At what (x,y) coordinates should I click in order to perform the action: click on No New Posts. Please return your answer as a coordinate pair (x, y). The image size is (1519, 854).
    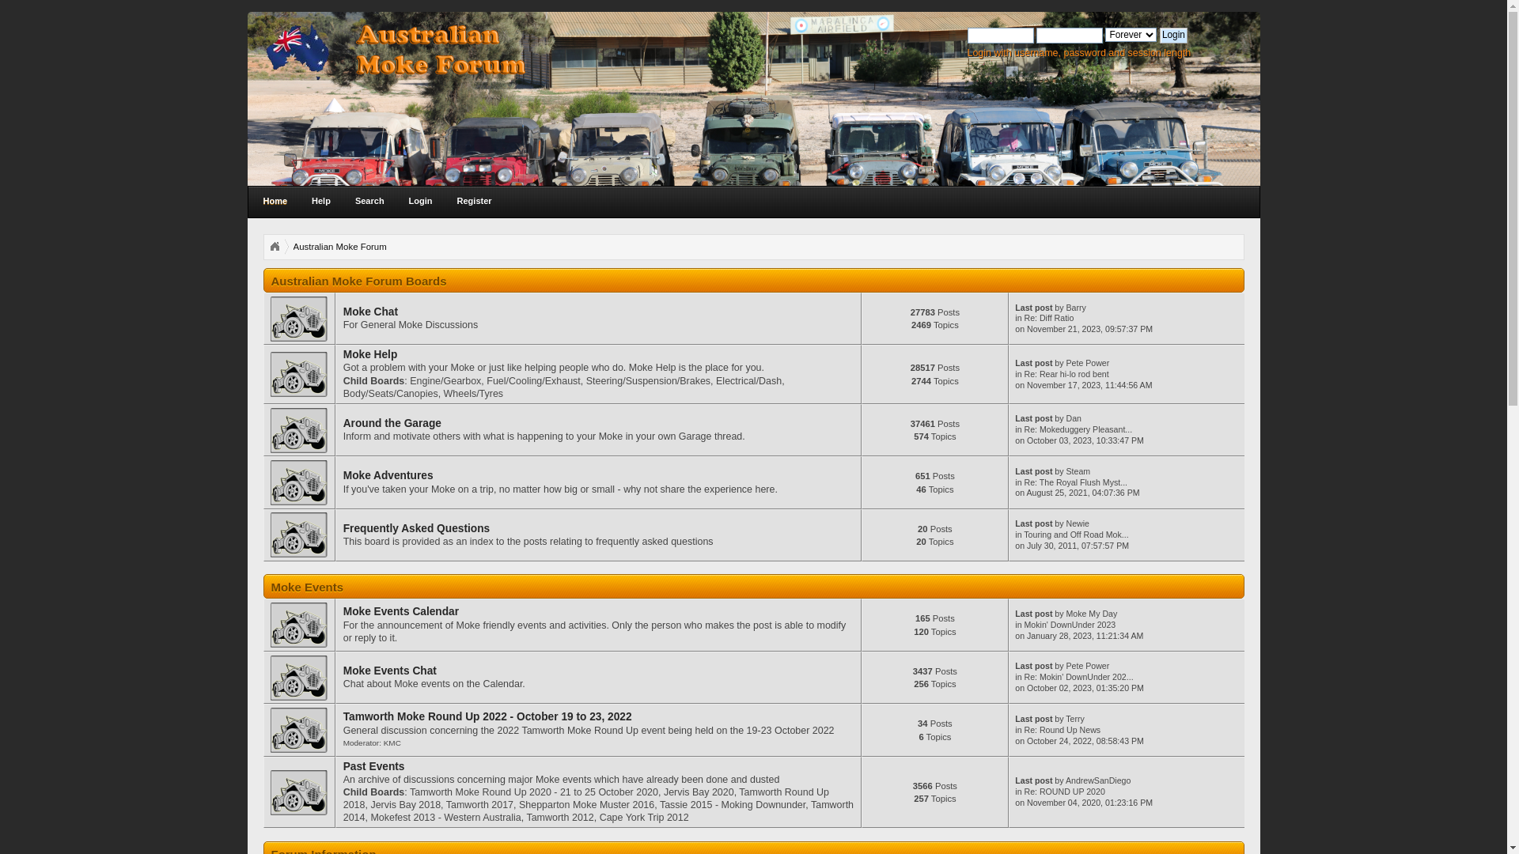
    Looking at the image, I should click on (299, 792).